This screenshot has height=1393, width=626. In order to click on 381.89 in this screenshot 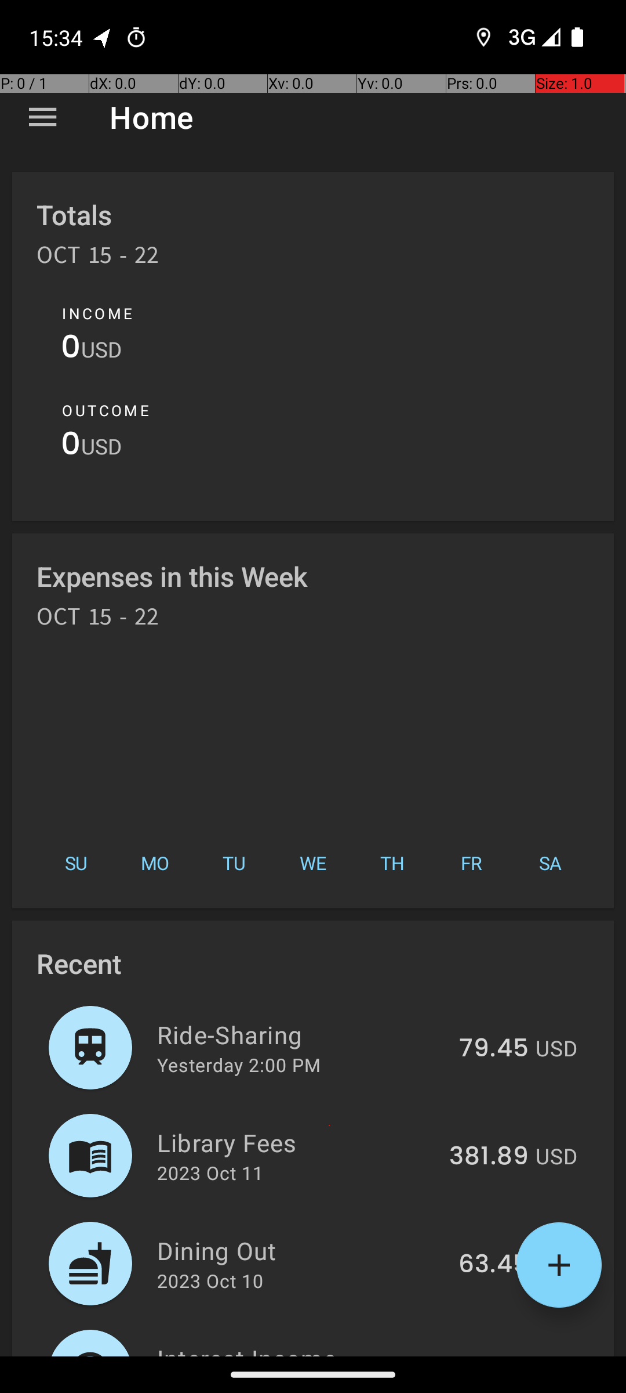, I will do `click(489, 1157)`.